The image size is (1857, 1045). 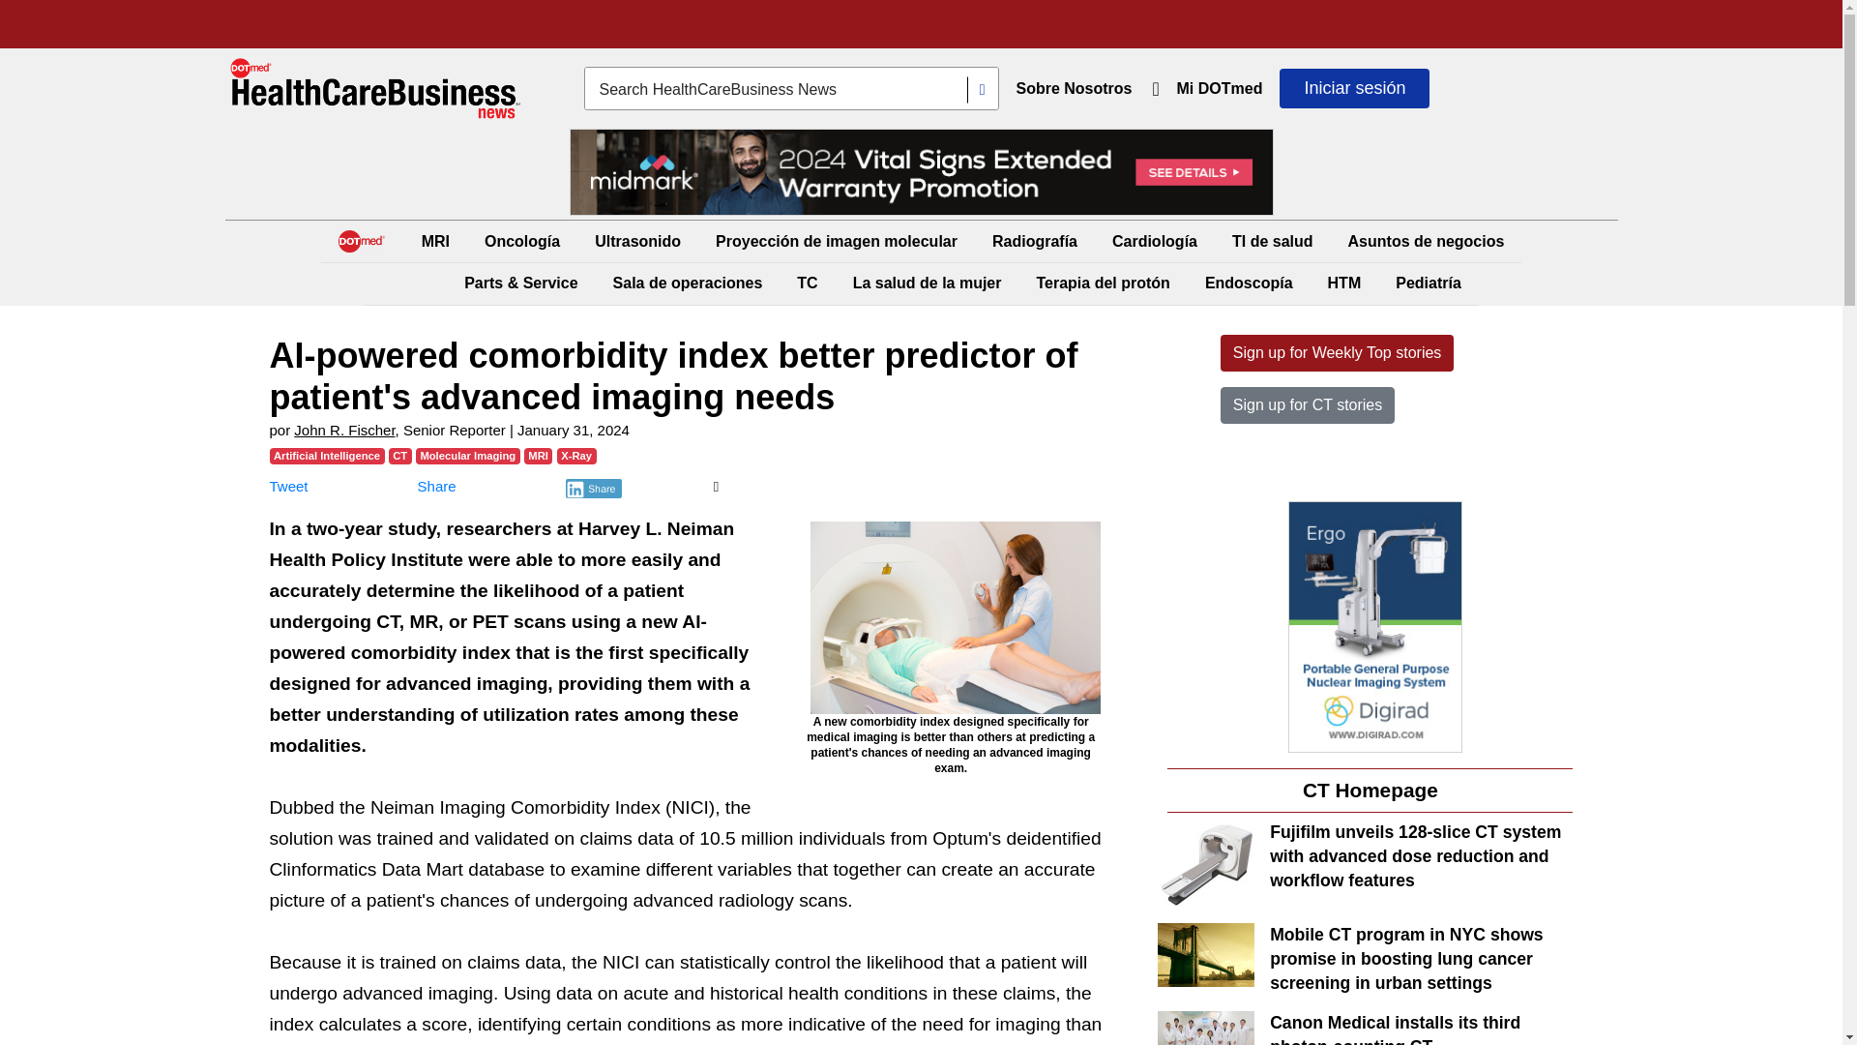 I want to click on Ultrasonido, so click(x=637, y=241).